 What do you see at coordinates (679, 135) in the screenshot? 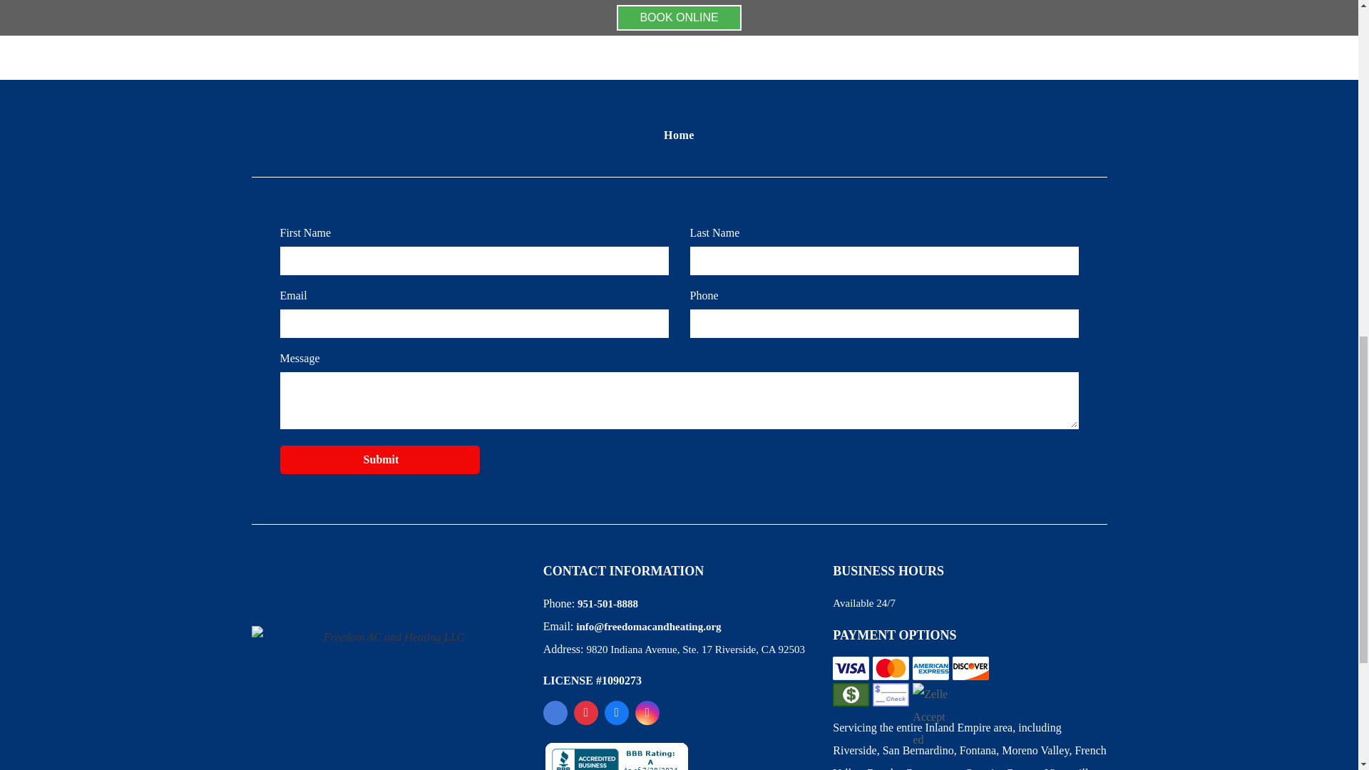
I see `Home` at bounding box center [679, 135].